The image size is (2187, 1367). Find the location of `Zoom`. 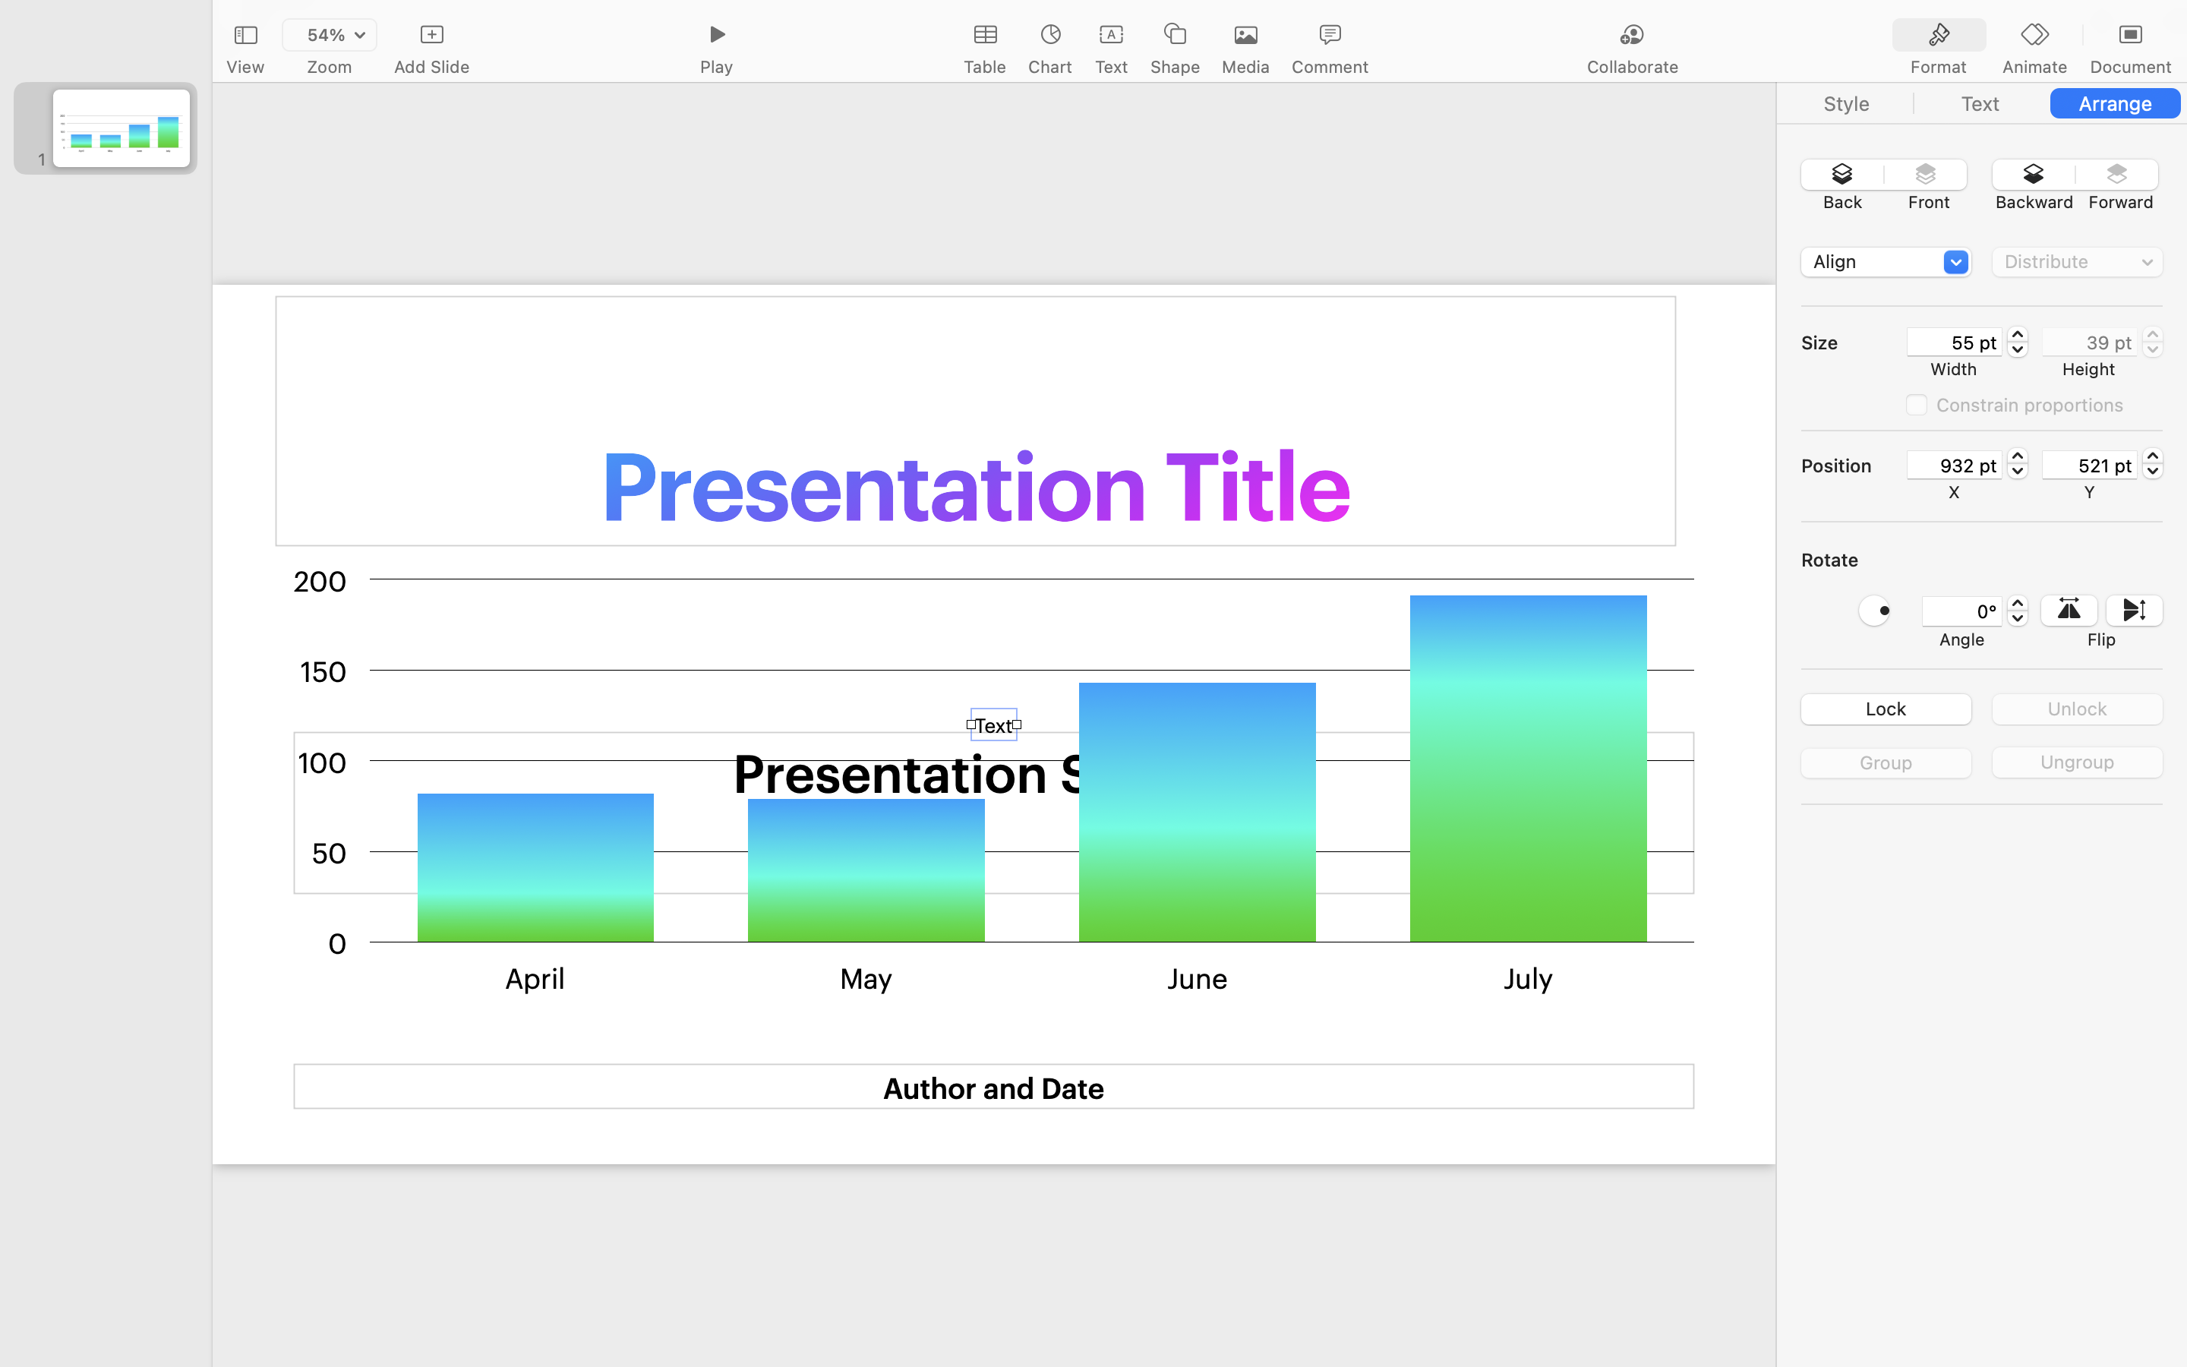

Zoom is located at coordinates (330, 67).